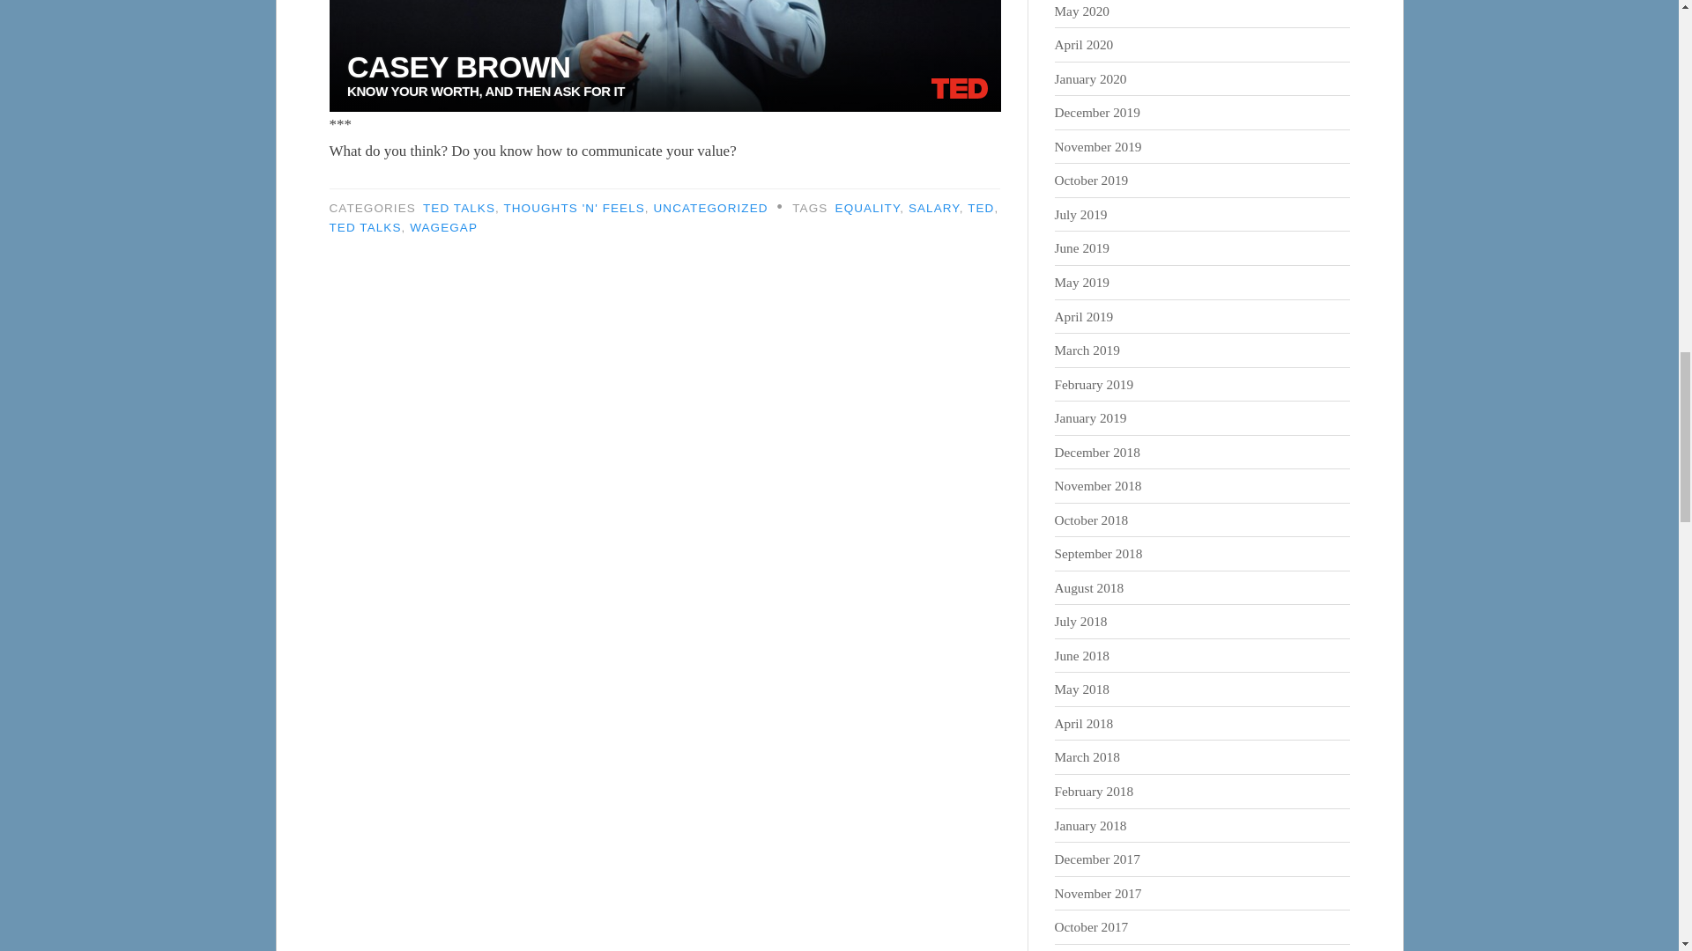 This screenshot has width=1692, height=951. What do you see at coordinates (366, 227) in the screenshot?
I see `TED TALKS` at bounding box center [366, 227].